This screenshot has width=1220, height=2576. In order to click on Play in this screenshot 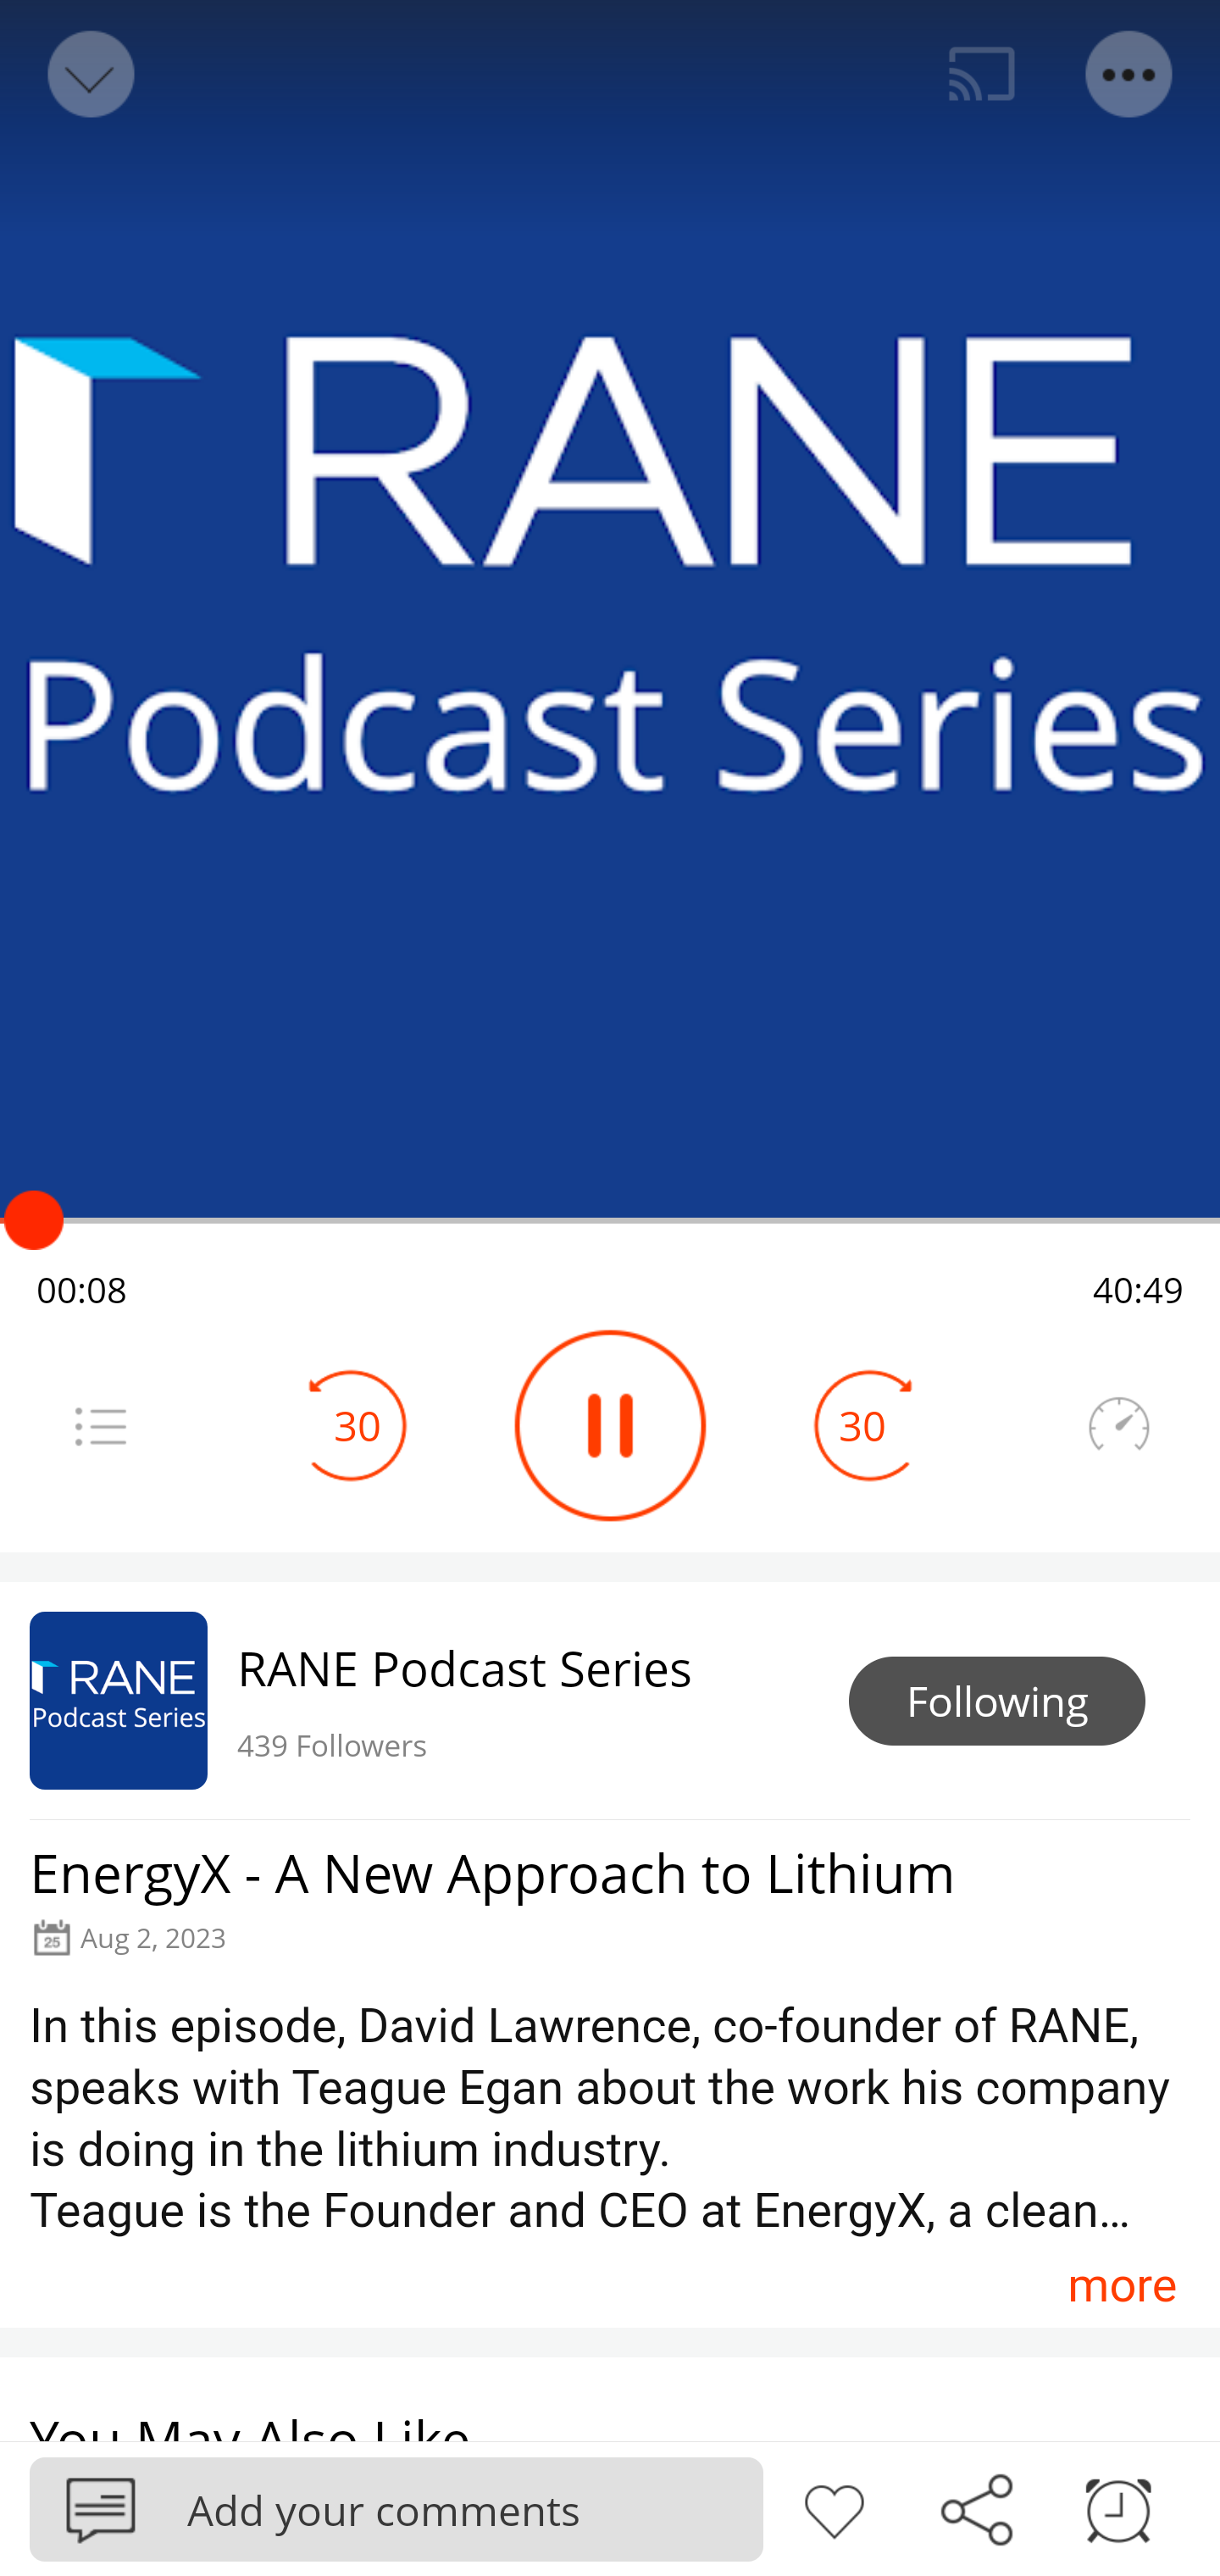, I will do `click(610, 1425)`.